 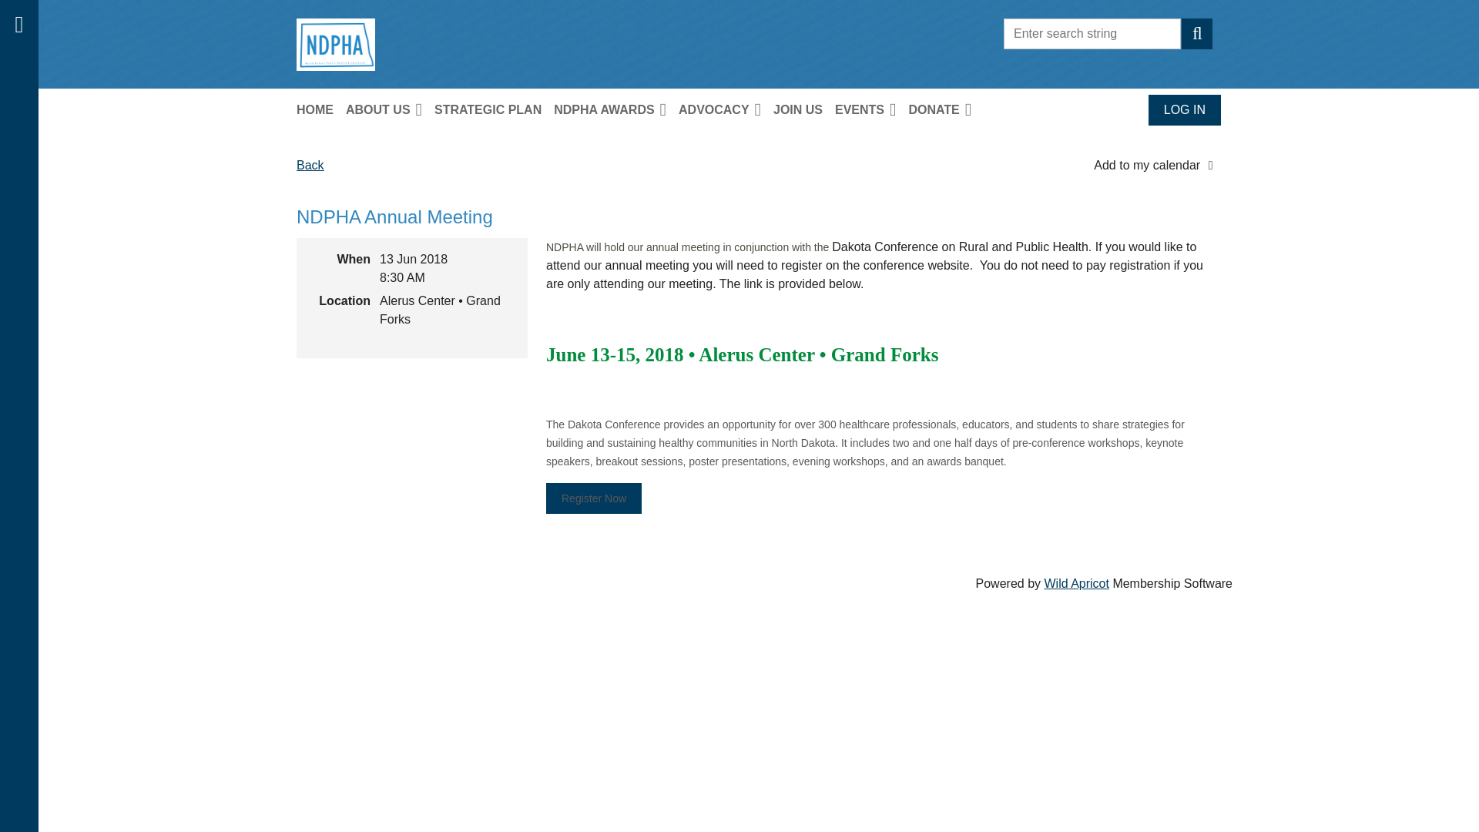 I want to click on ADVOCACY, so click(x=726, y=109).